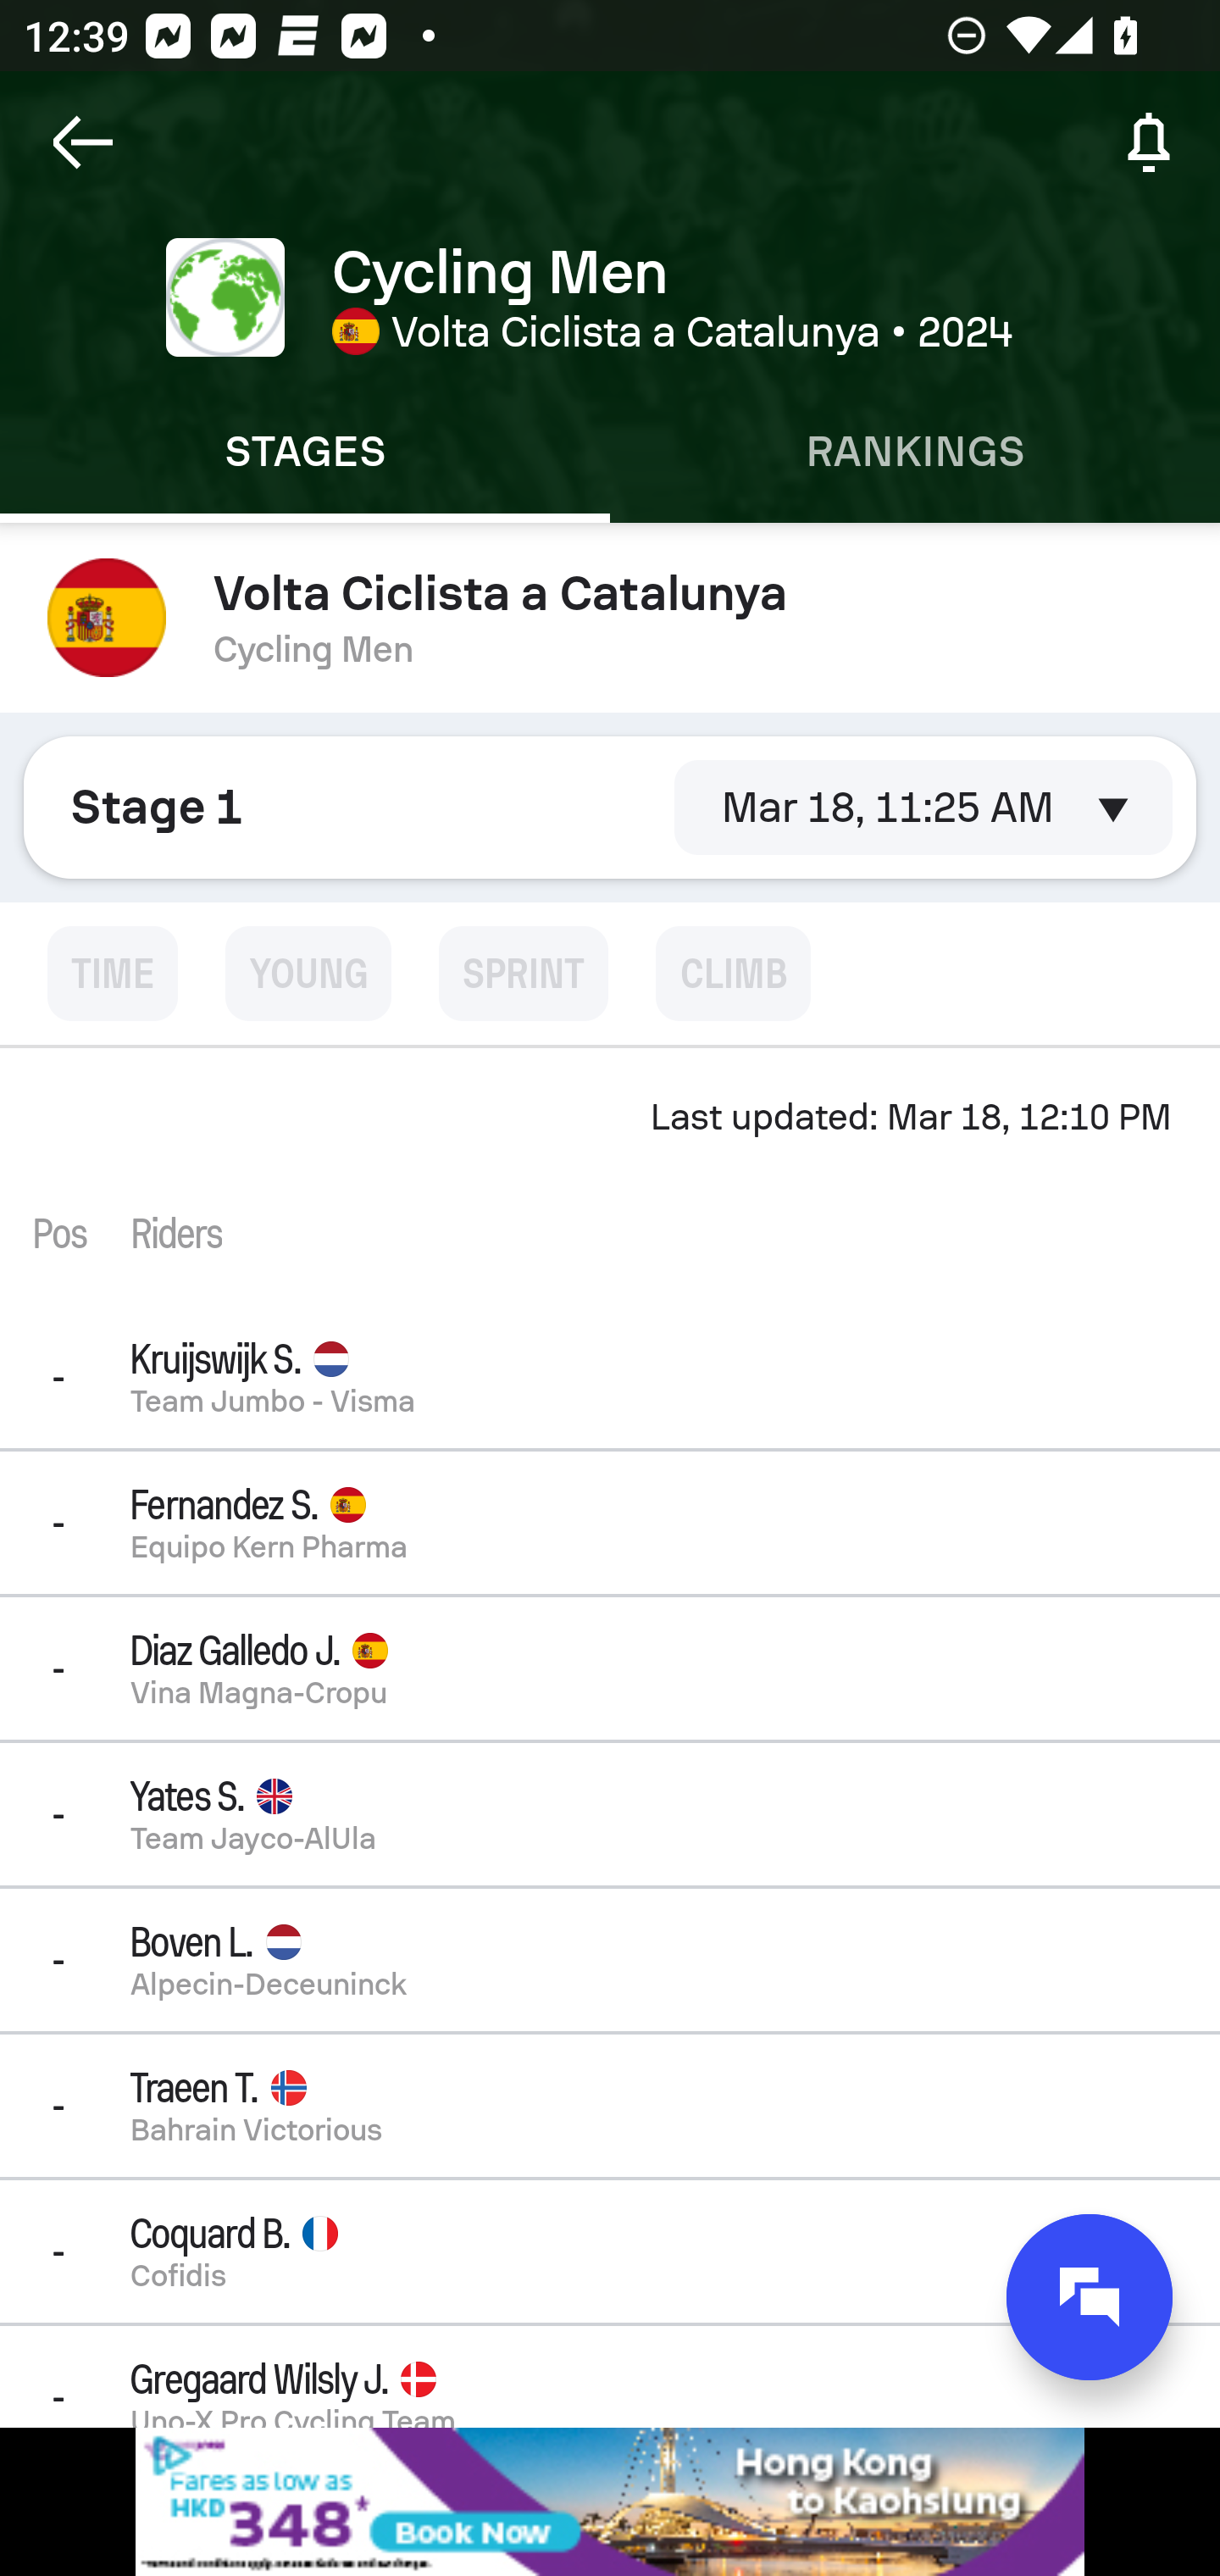  I want to click on - Boven L. Alpecin-Deceuninck, so click(610, 1959).